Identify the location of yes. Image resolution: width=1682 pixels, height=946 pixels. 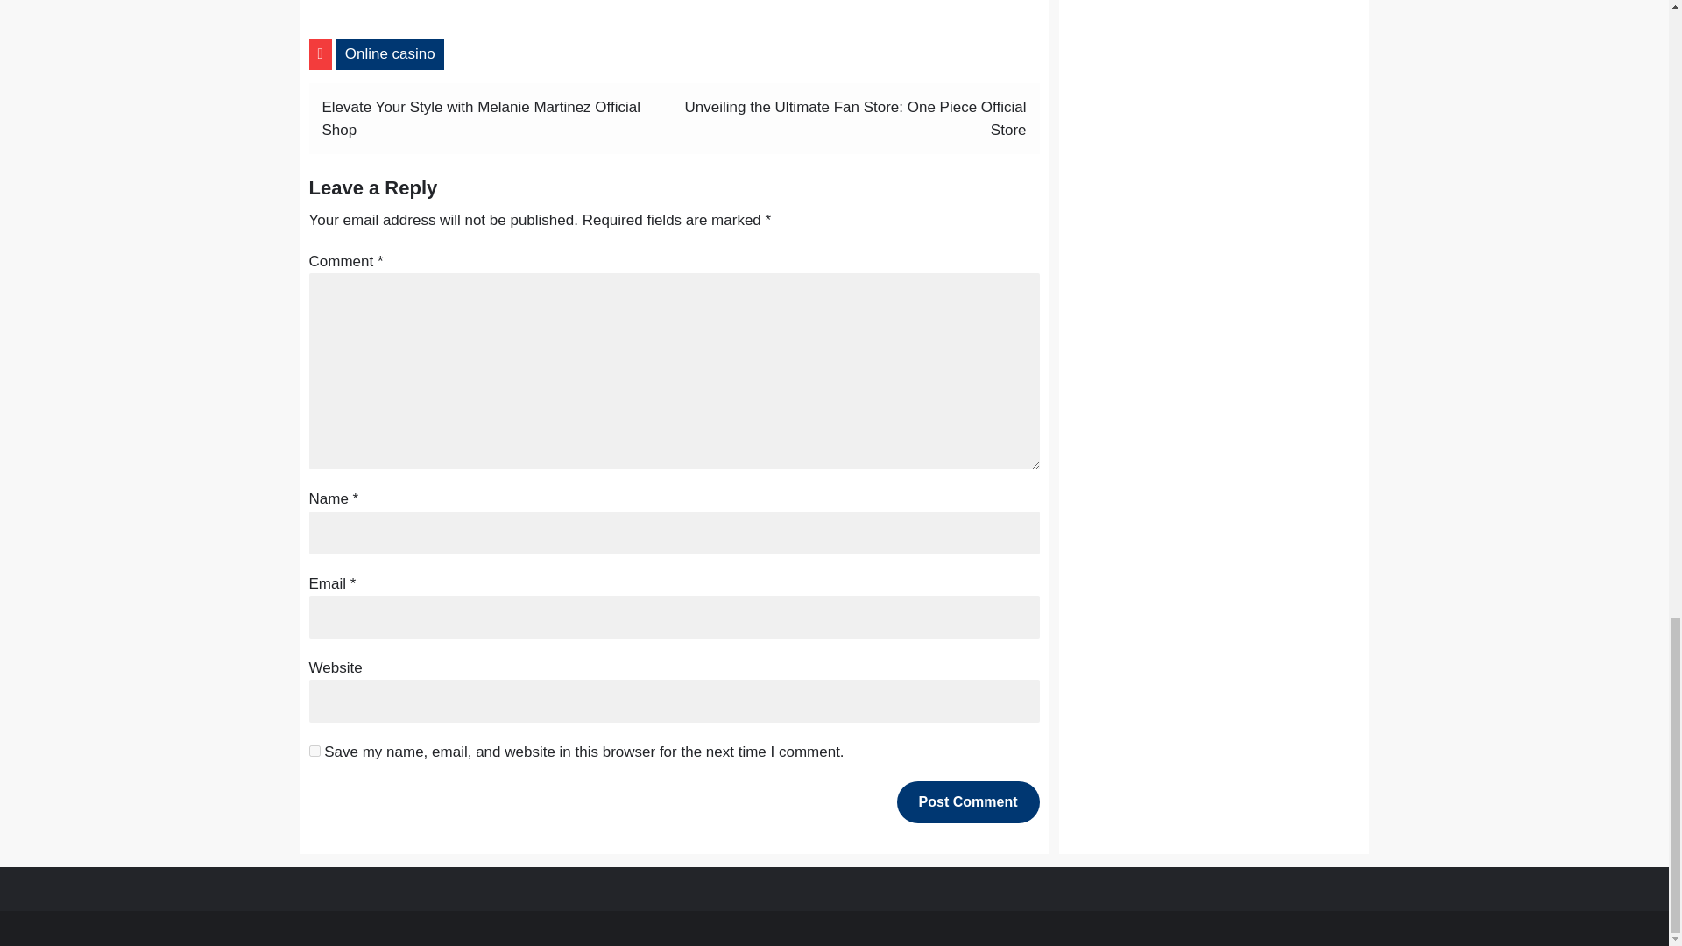
(314, 752).